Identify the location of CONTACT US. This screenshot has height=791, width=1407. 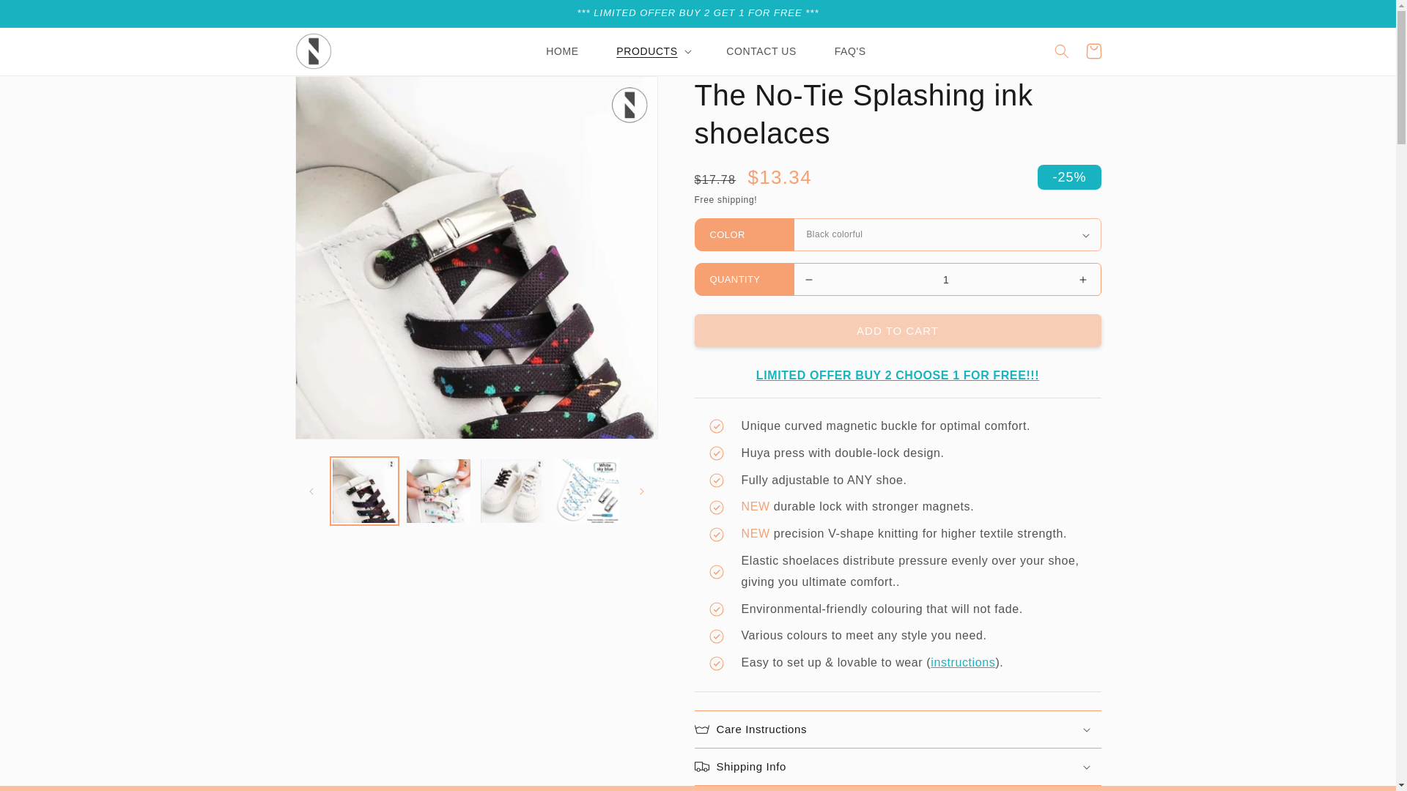
(761, 51).